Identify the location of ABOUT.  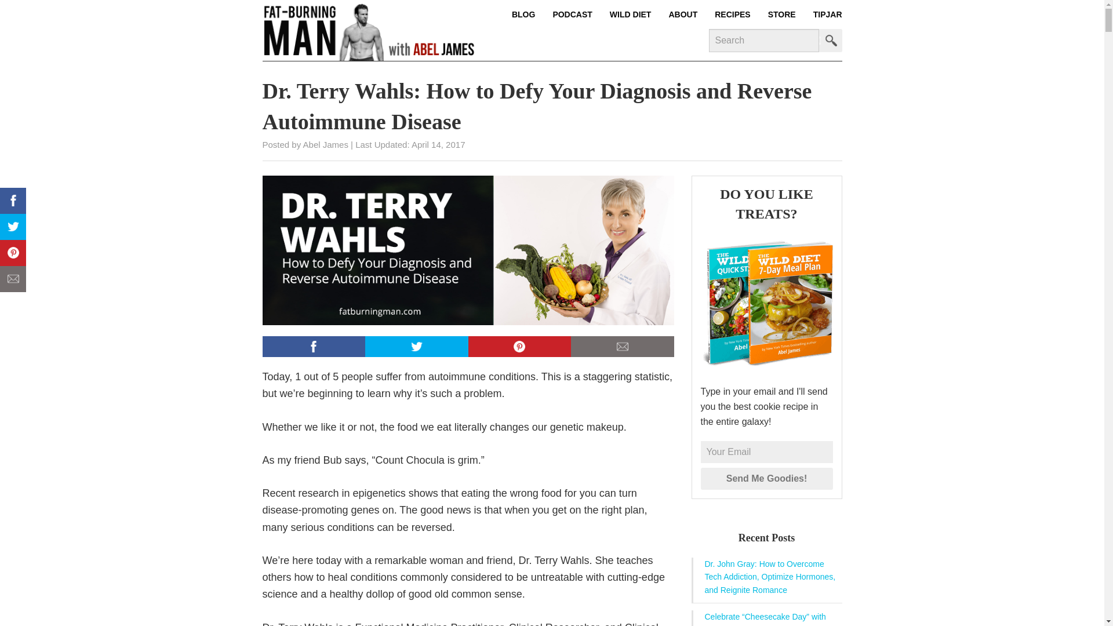
(683, 14).